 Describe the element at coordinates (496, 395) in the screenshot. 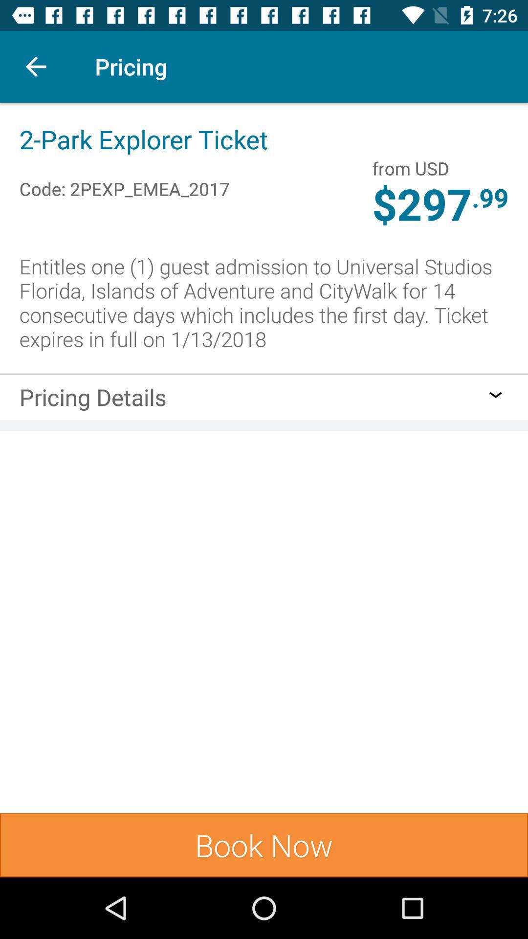

I see `toggle drop down option` at that location.